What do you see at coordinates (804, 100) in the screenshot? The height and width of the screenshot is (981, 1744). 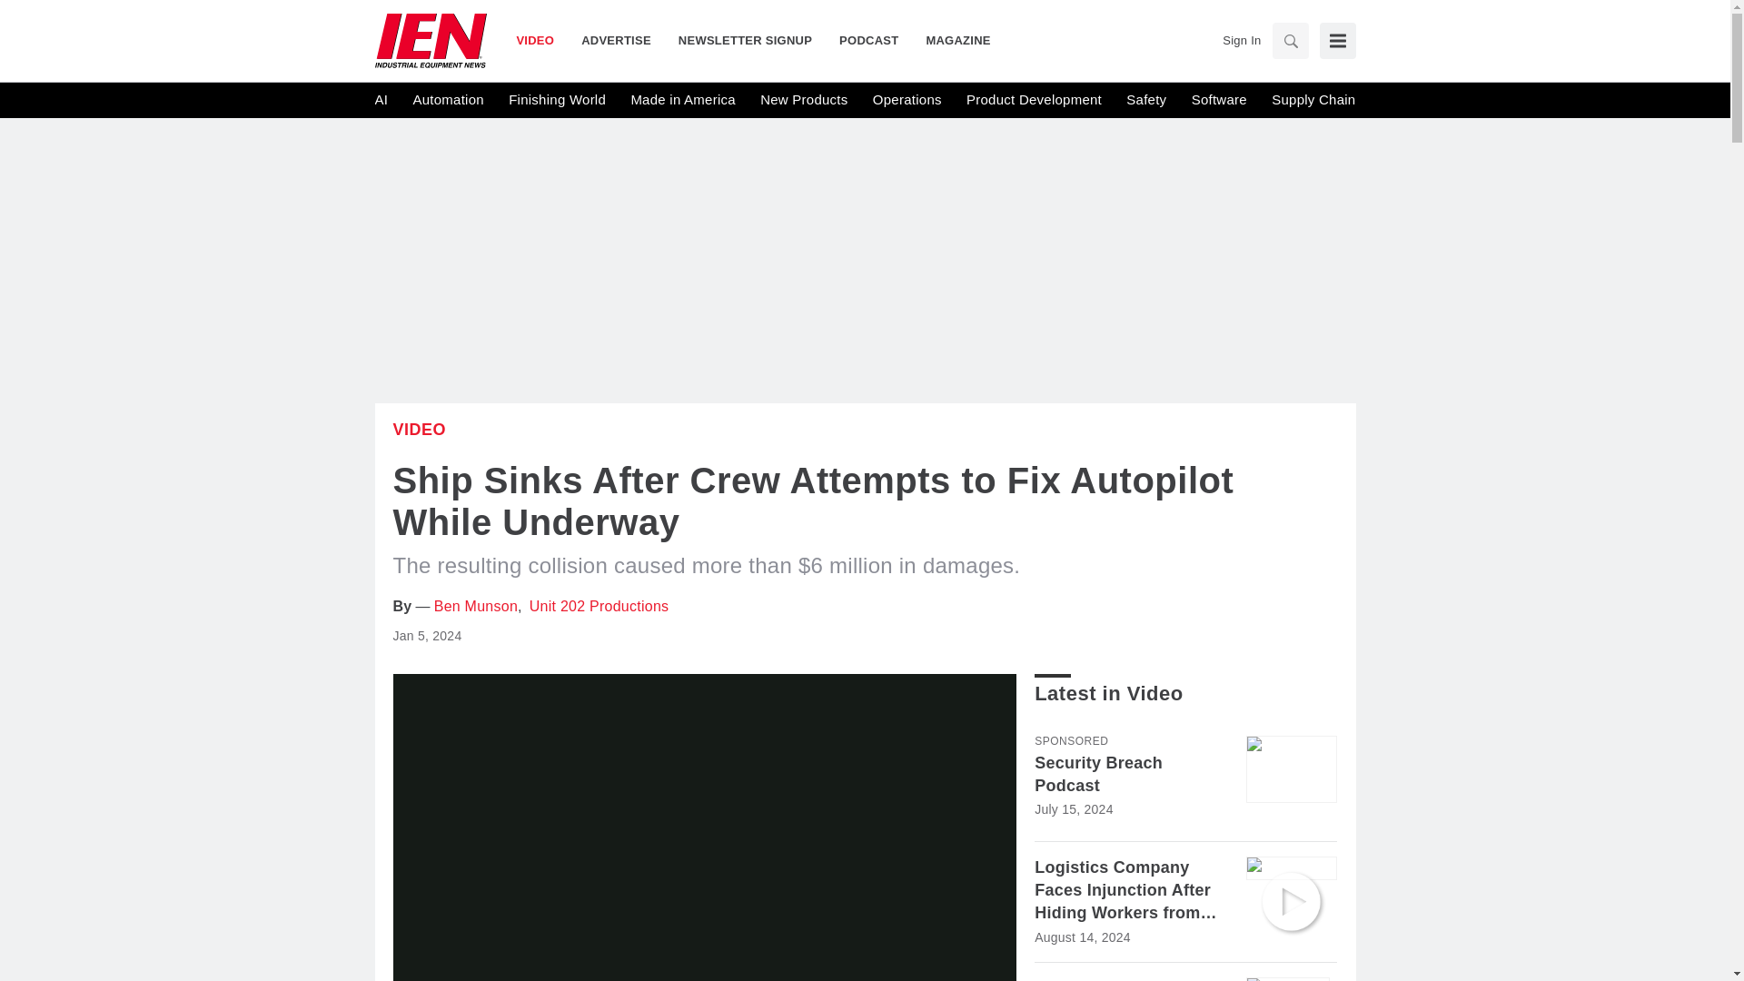 I see `New Products` at bounding box center [804, 100].